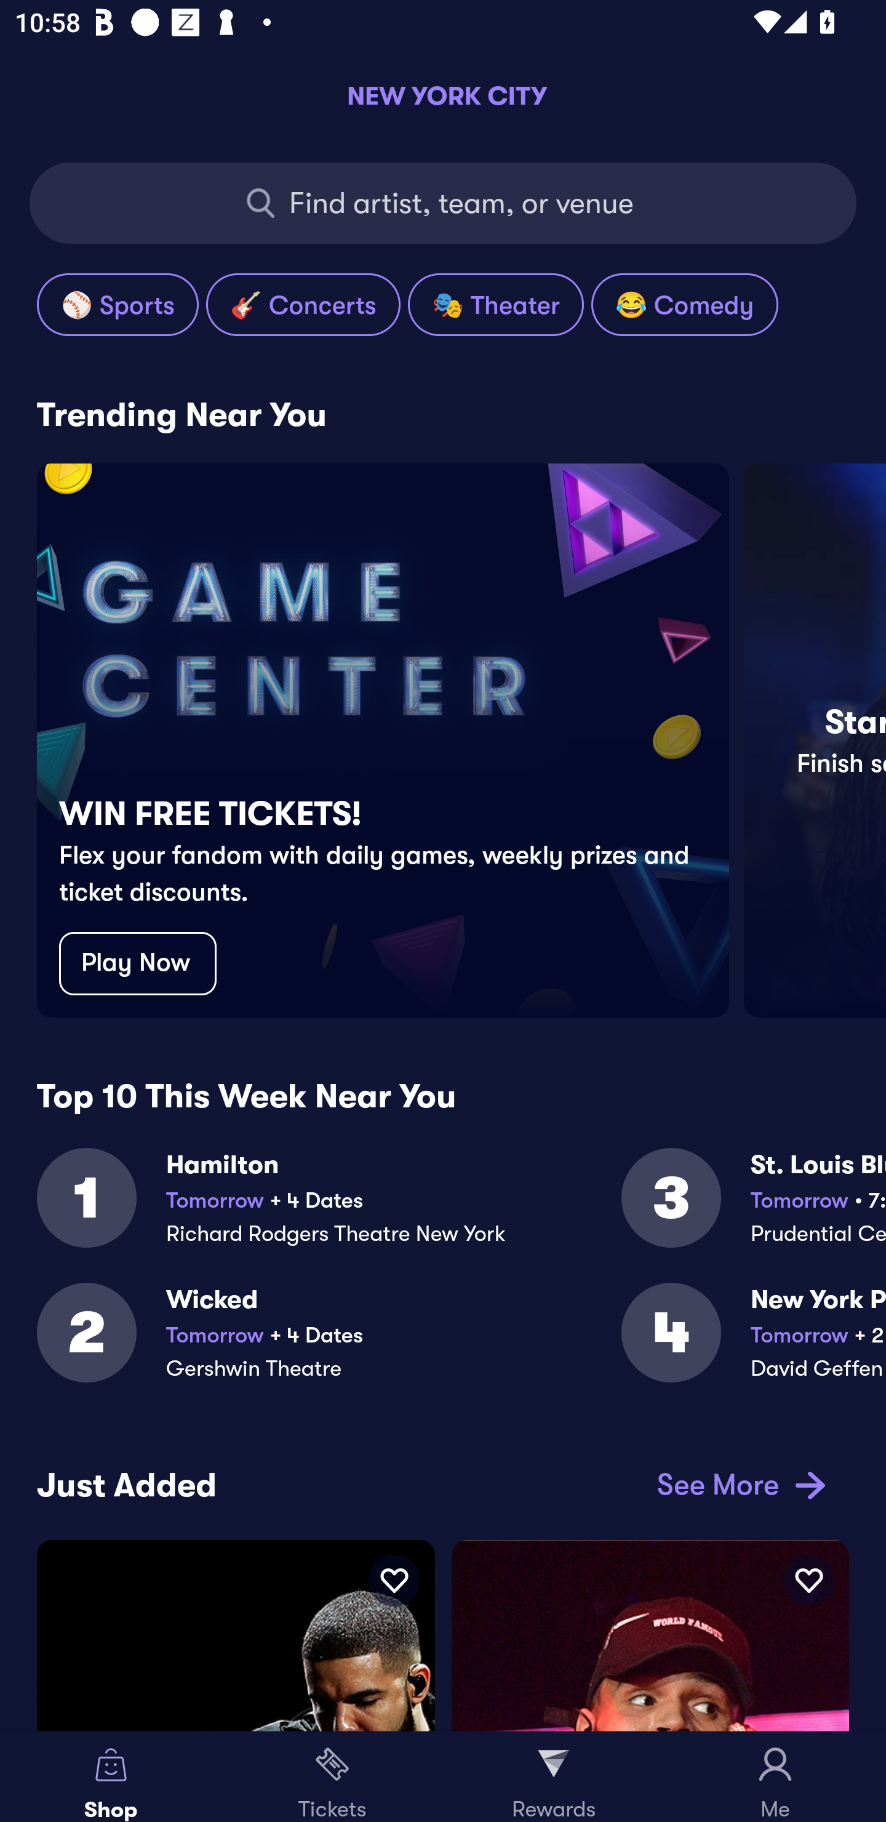  What do you see at coordinates (118, 304) in the screenshot?
I see `⚾ Sports` at bounding box center [118, 304].